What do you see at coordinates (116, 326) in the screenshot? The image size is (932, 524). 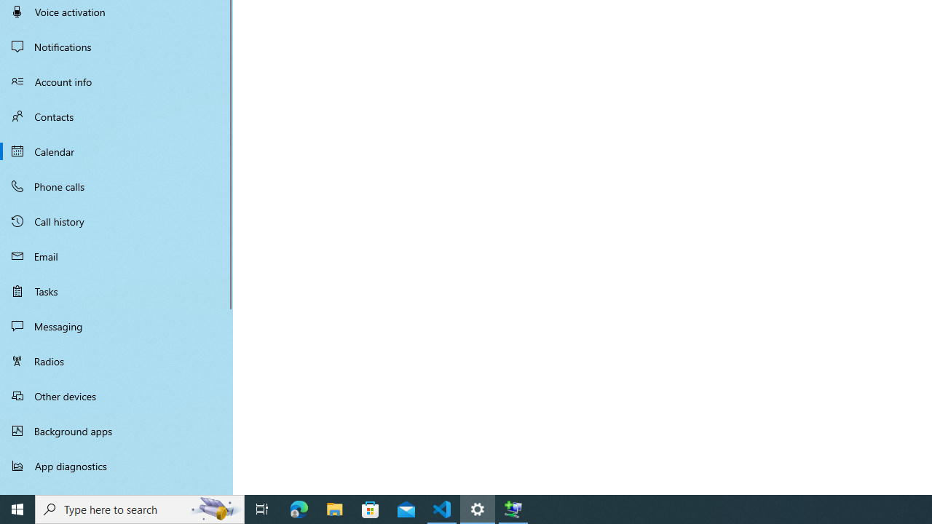 I see `Messaging` at bounding box center [116, 326].